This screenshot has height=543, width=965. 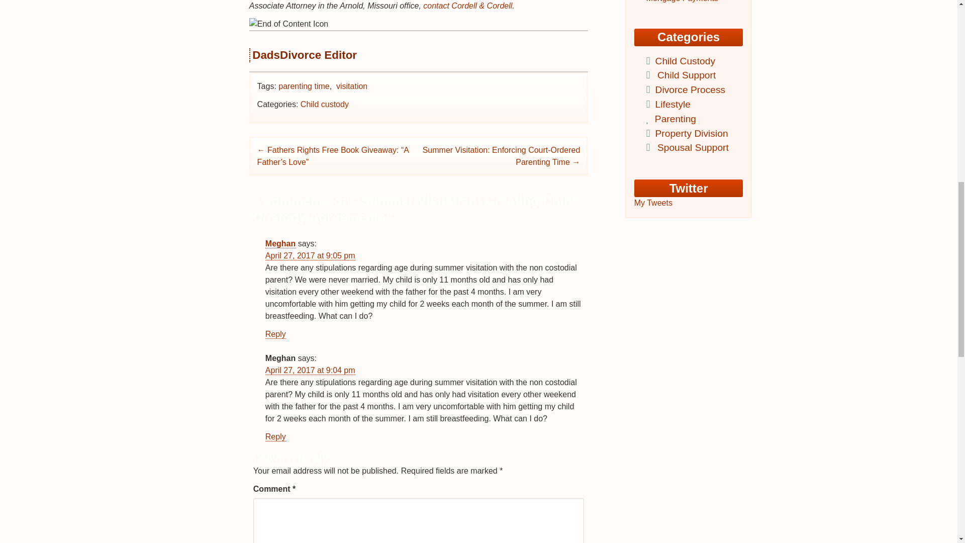 I want to click on Reply, so click(x=275, y=436).